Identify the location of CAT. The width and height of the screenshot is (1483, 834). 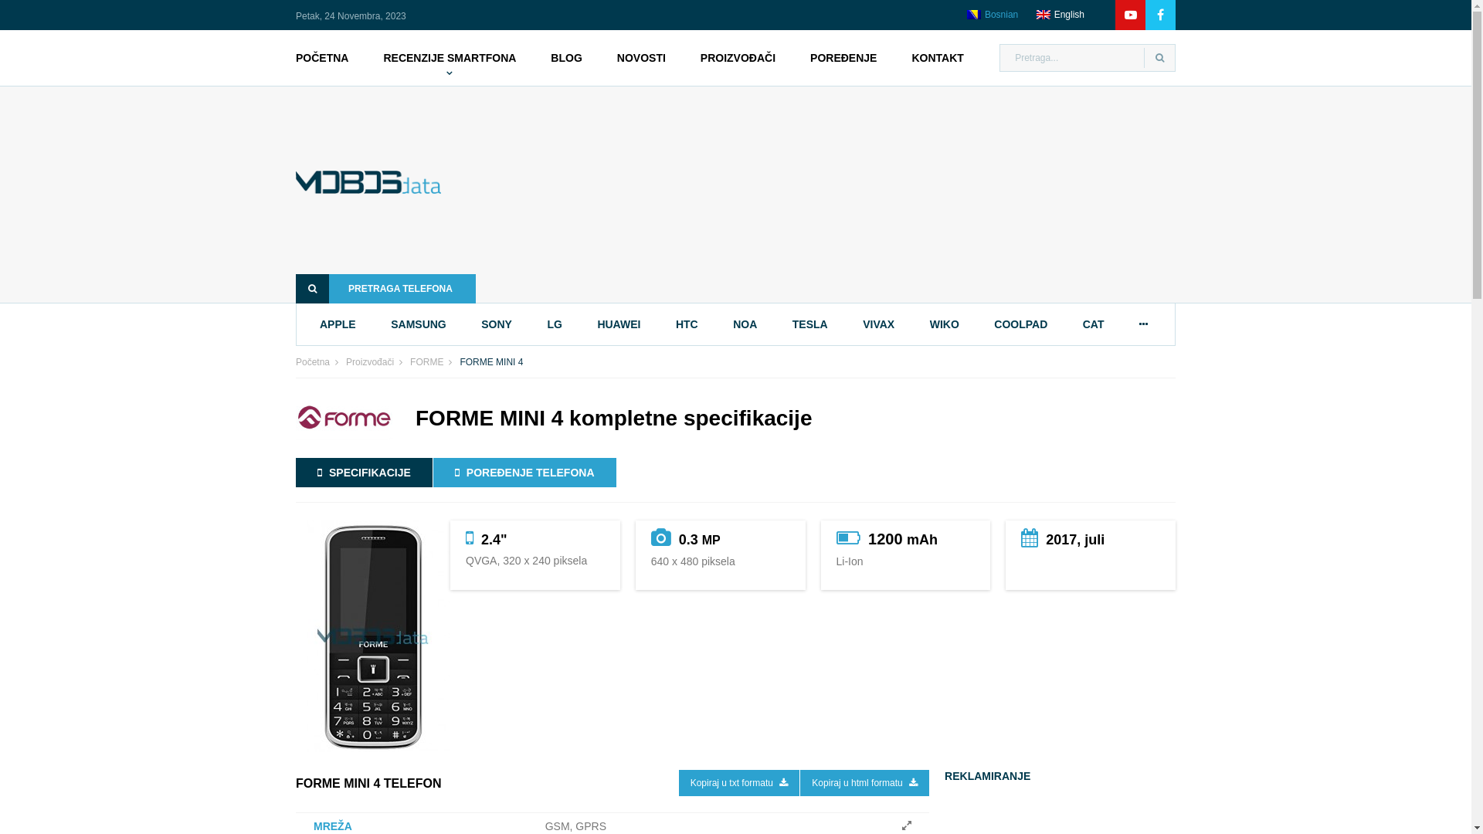
(1095, 324).